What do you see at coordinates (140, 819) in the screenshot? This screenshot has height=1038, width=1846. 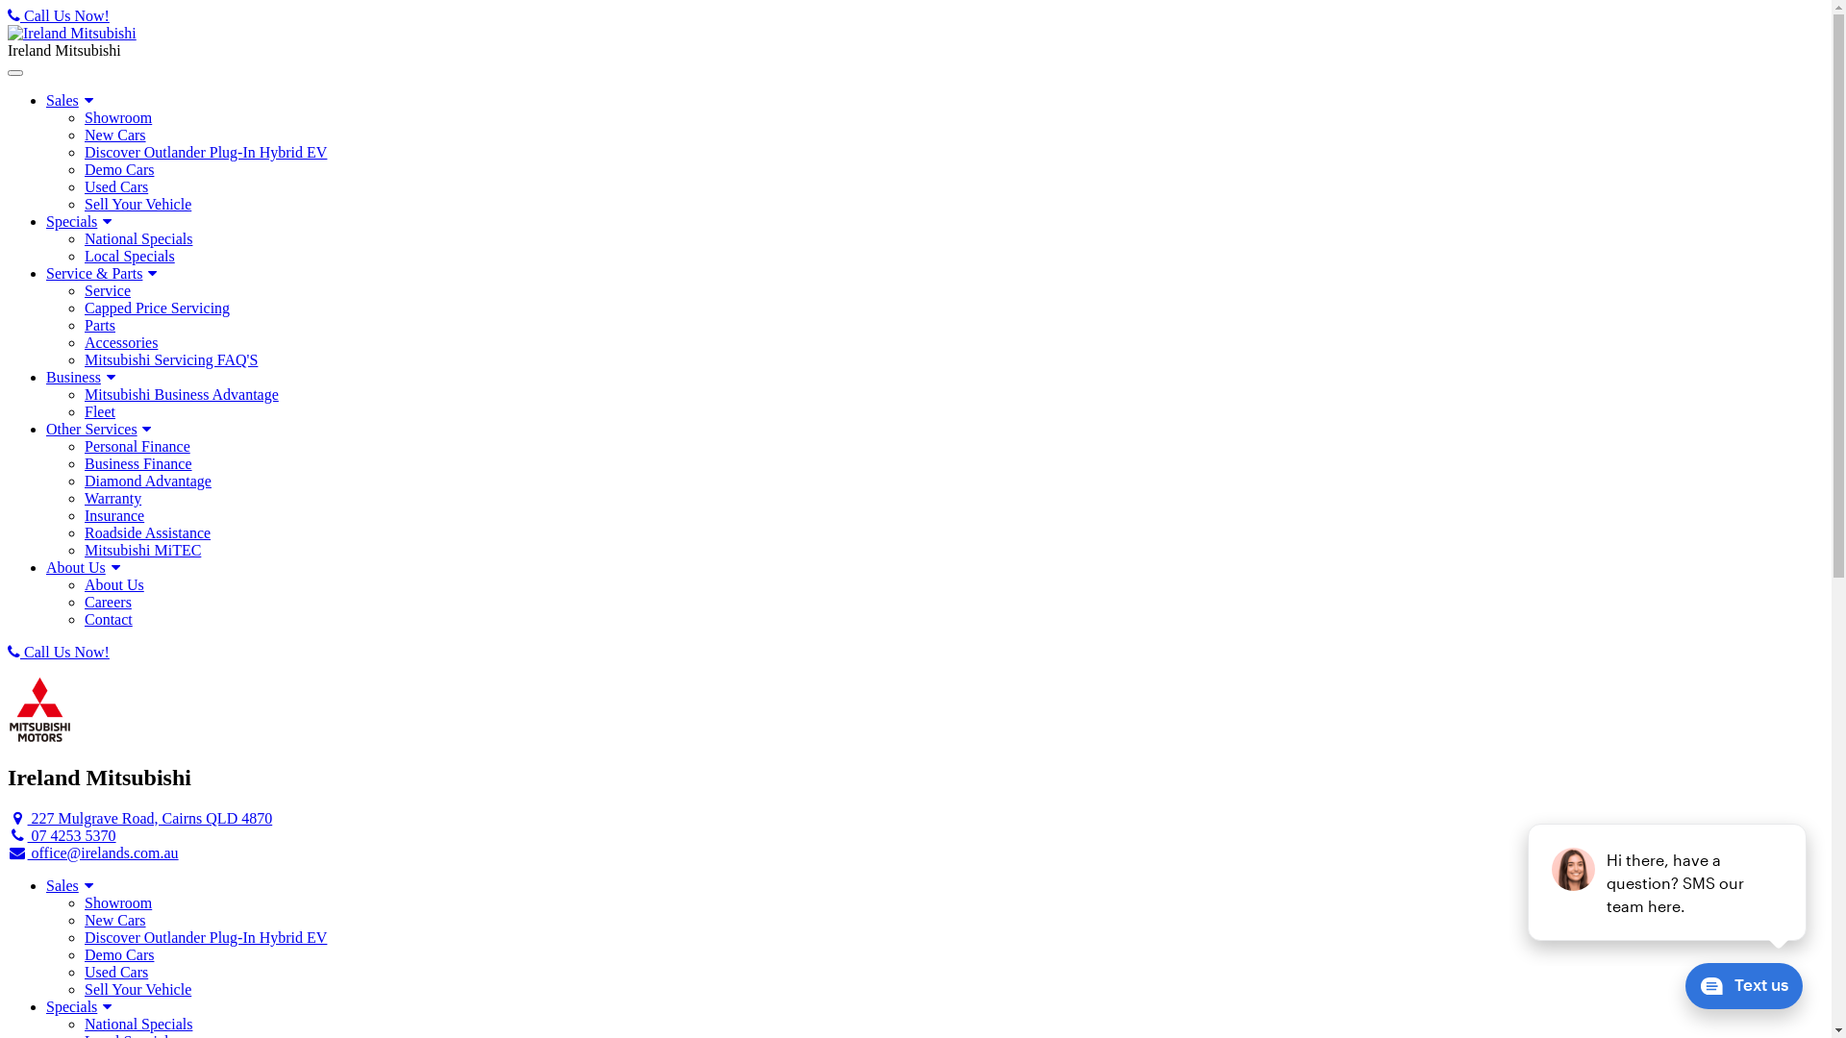 I see `227 Mulgrave Road, Cairns QLD 4870` at bounding box center [140, 819].